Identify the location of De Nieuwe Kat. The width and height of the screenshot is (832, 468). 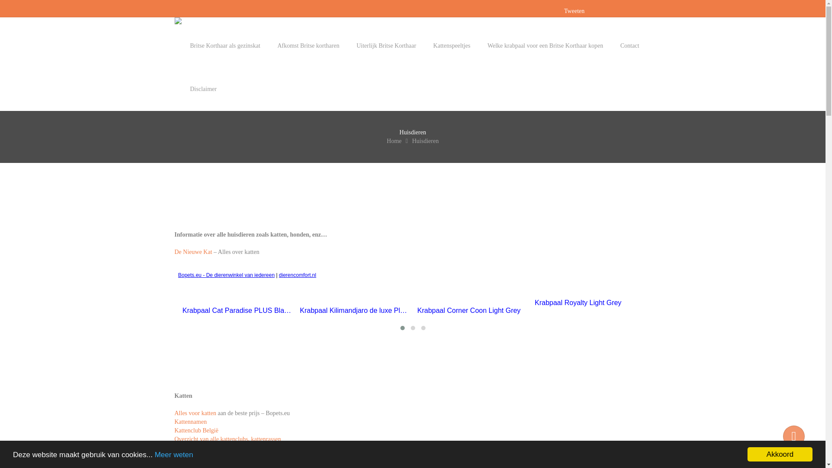
(193, 252).